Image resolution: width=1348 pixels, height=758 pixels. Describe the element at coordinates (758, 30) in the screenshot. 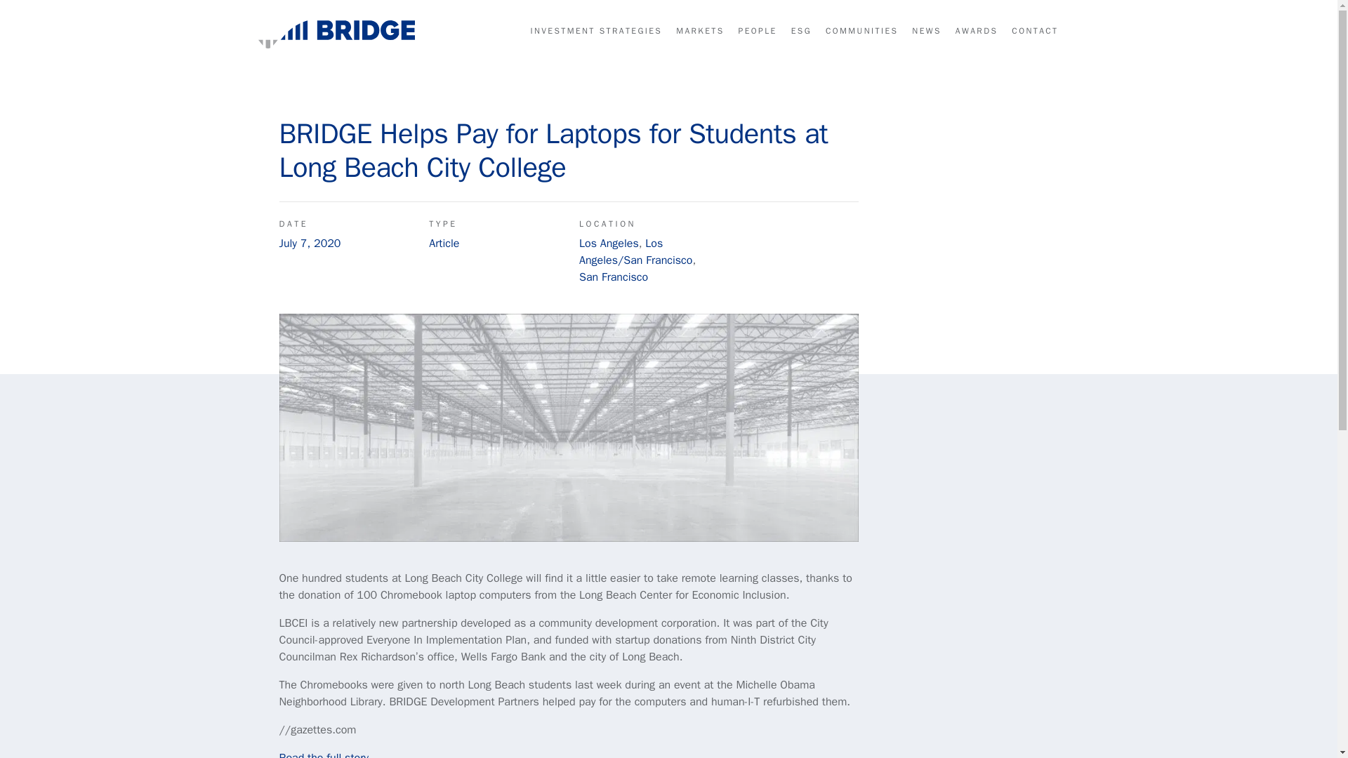

I see `PEOPLE` at that location.